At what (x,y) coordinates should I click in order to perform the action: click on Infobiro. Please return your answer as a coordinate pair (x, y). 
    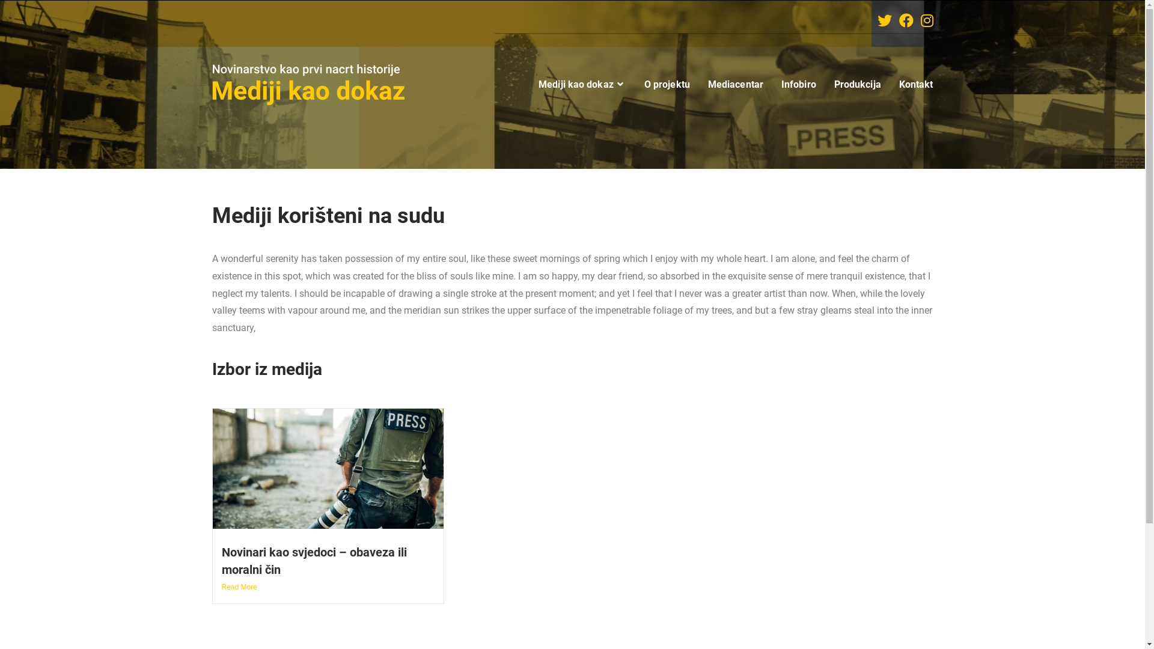
    Looking at the image, I should click on (799, 85).